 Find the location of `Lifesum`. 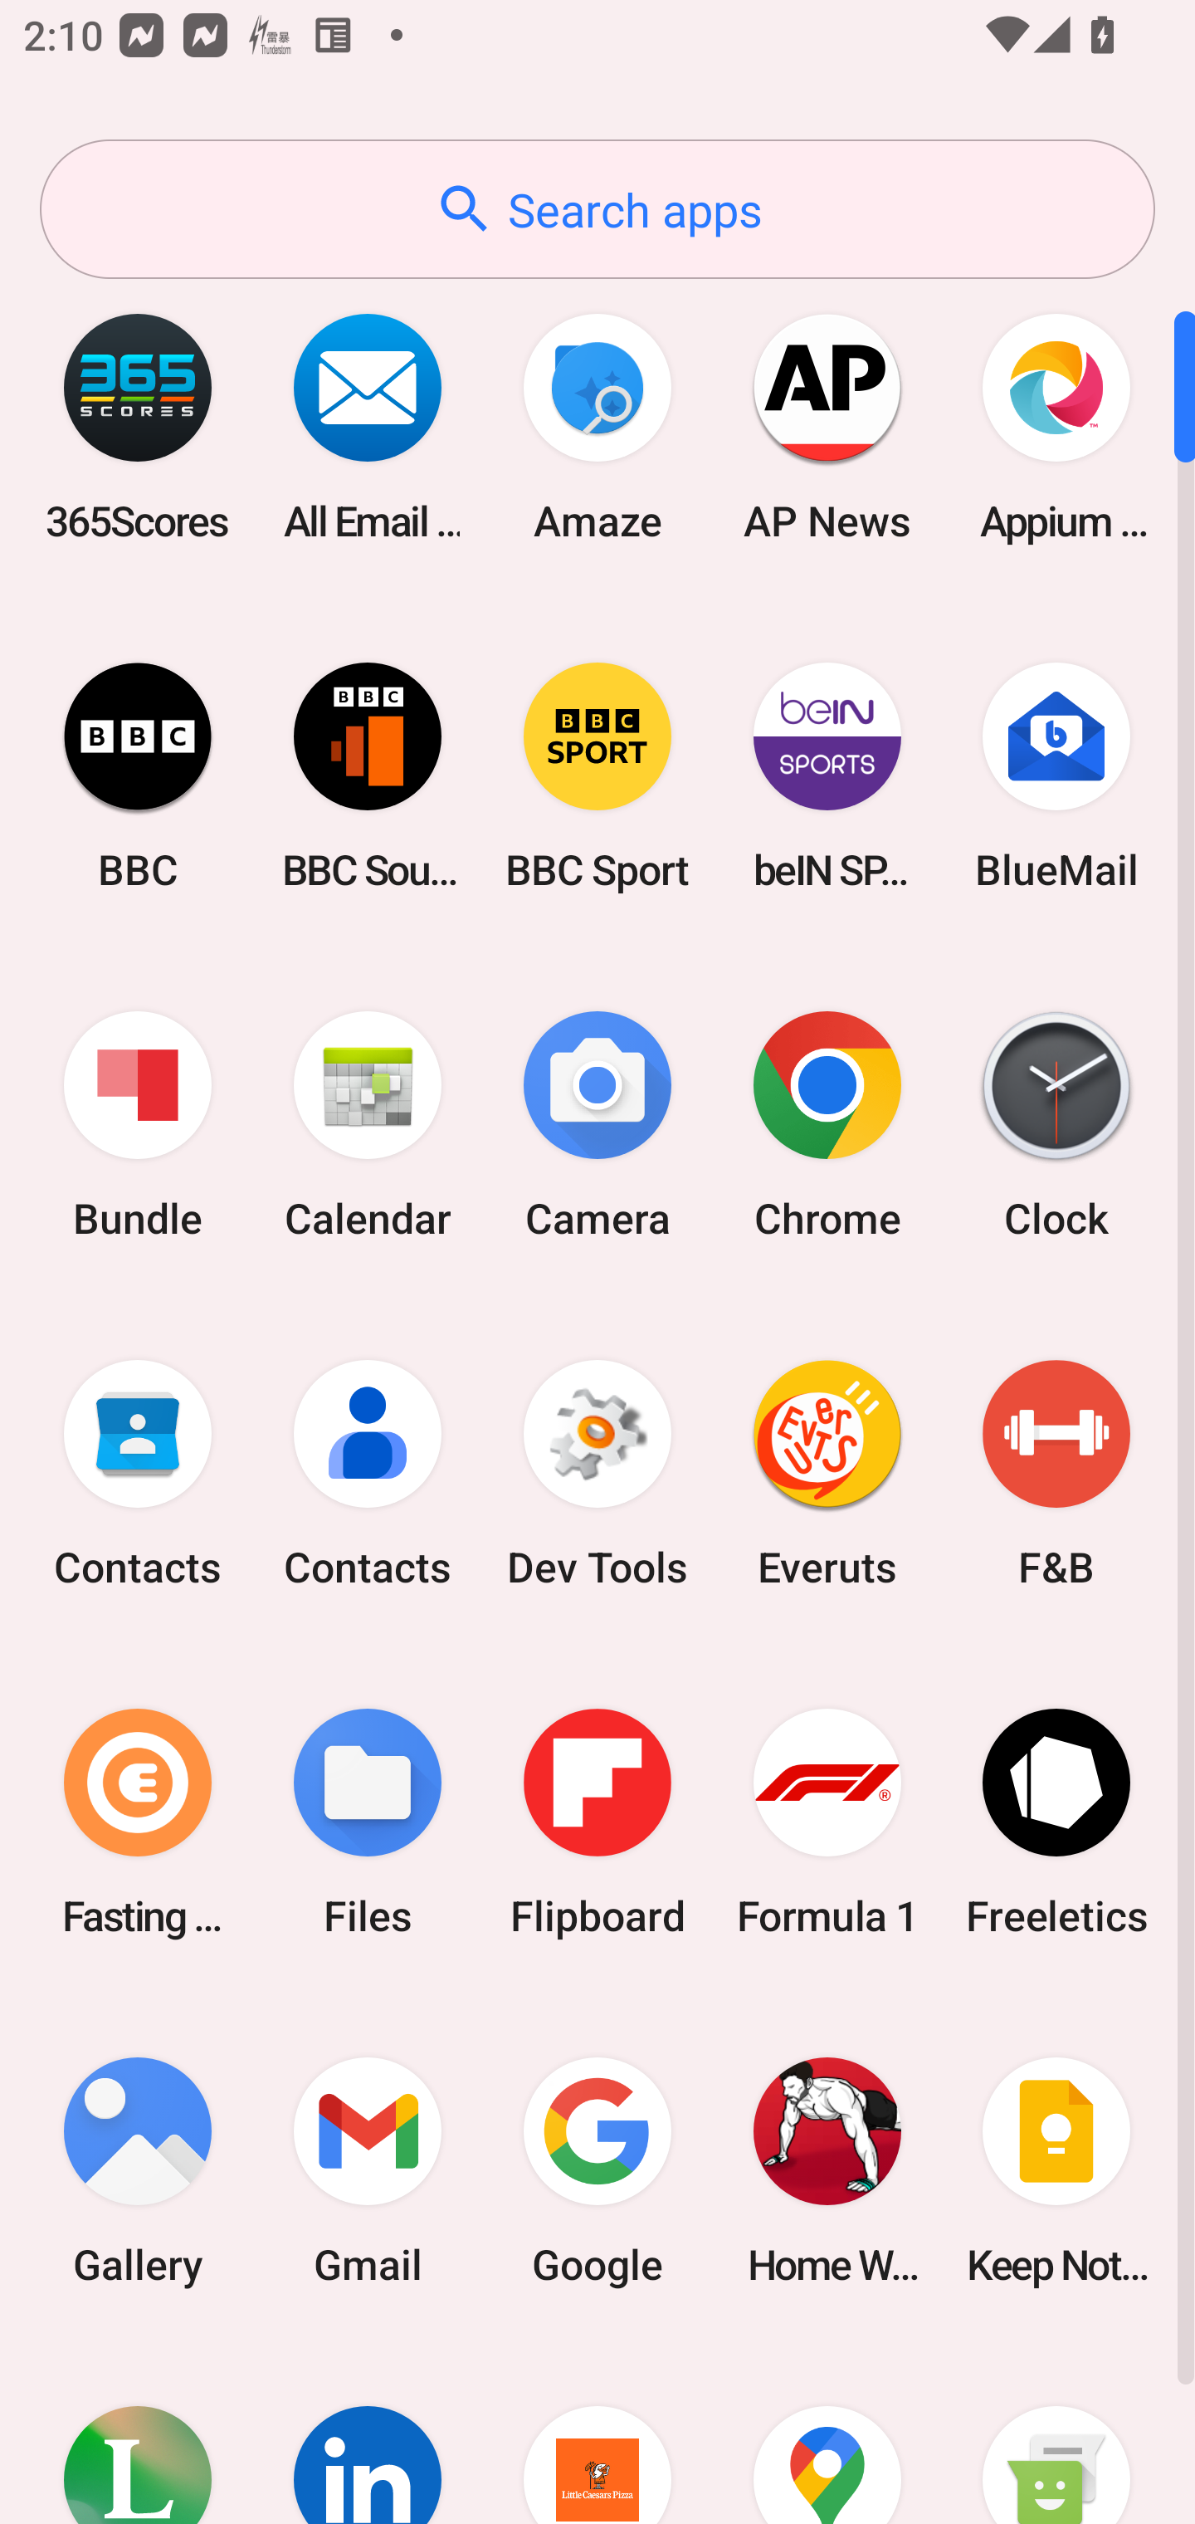

Lifesum is located at coordinates (138, 2434).